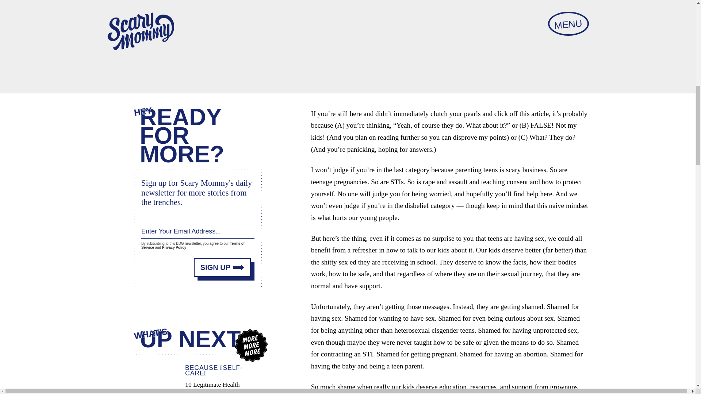 Image resolution: width=701 pixels, height=394 pixels. I want to click on SIGN UP, so click(222, 268).